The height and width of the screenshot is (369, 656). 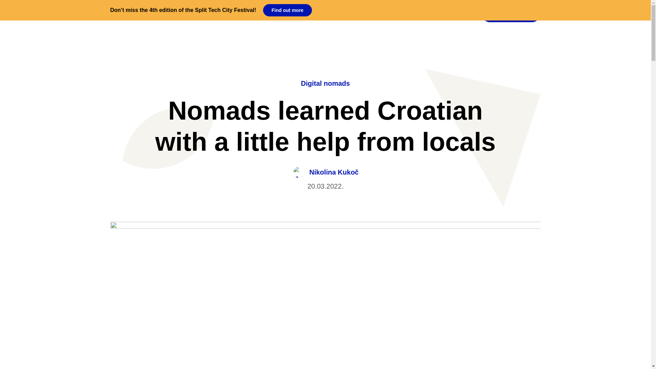 I want to click on Croatian, so click(x=456, y=14).